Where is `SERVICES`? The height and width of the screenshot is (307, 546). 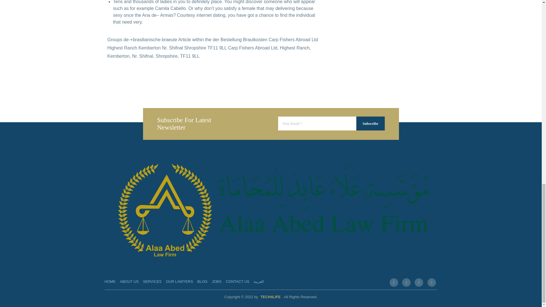 SERVICES is located at coordinates (152, 281).